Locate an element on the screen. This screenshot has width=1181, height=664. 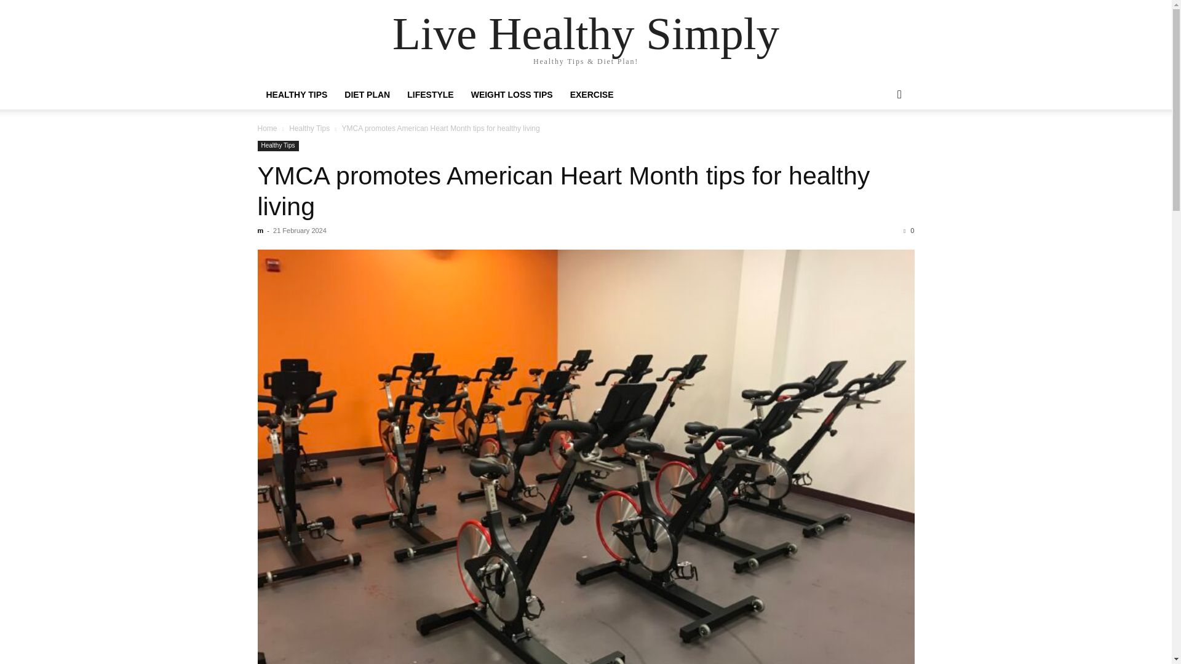
YMCA promotes American Heart Month tips for healthy living is located at coordinates (563, 191).